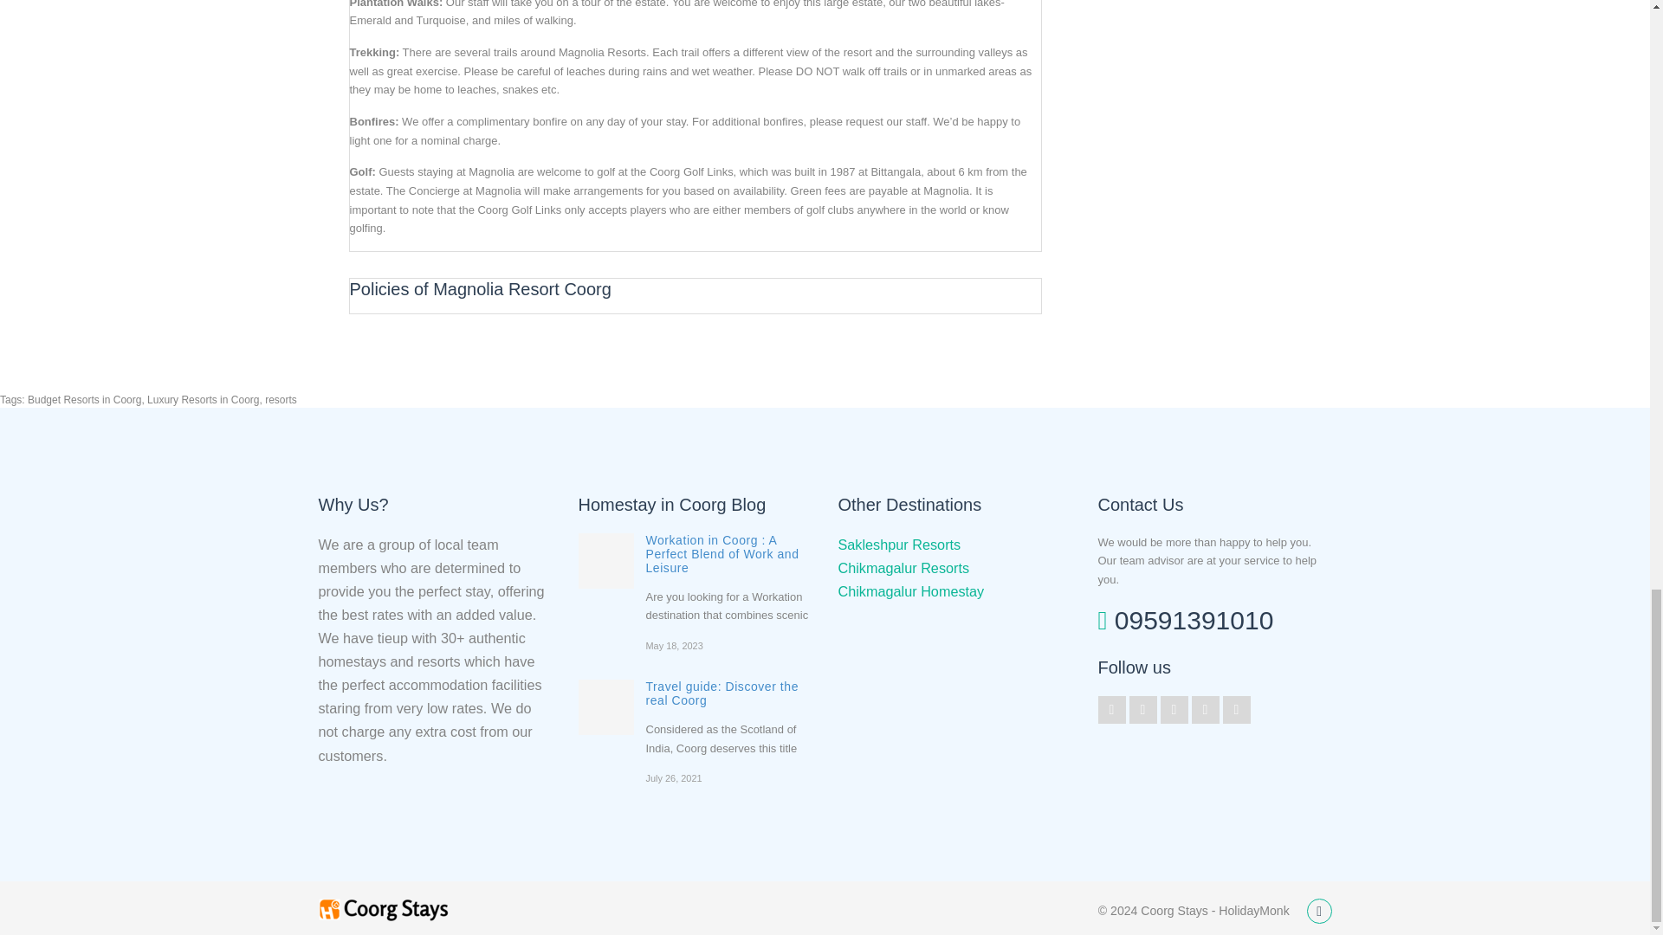  I want to click on googleplus, so click(1143, 709).